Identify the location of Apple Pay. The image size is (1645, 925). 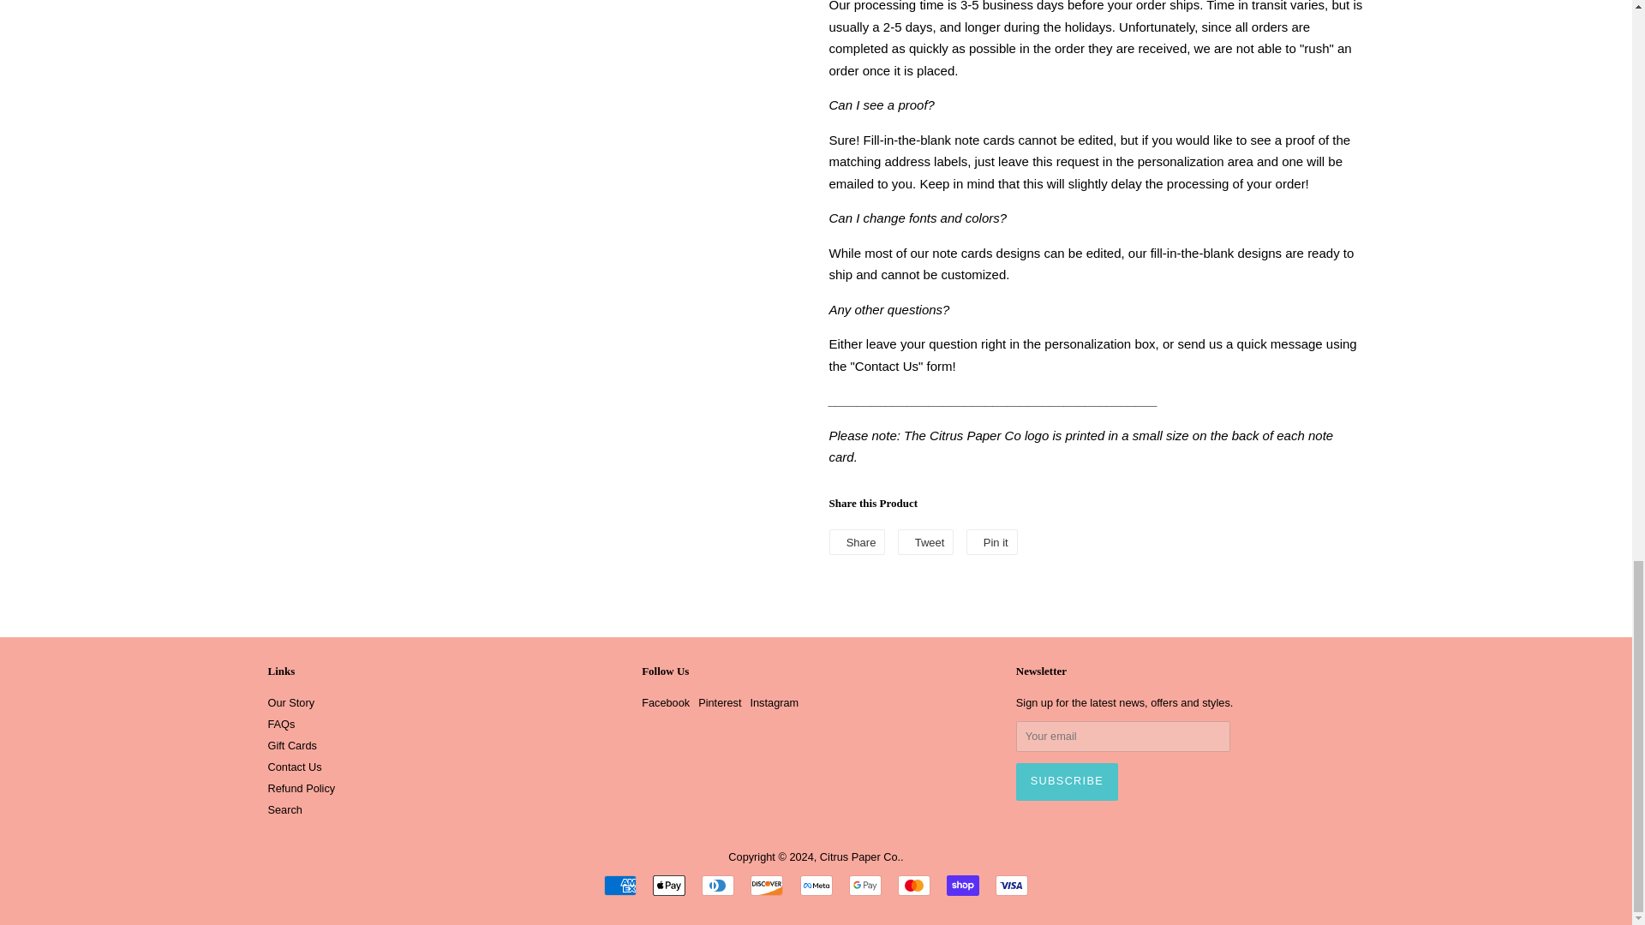
(669, 886).